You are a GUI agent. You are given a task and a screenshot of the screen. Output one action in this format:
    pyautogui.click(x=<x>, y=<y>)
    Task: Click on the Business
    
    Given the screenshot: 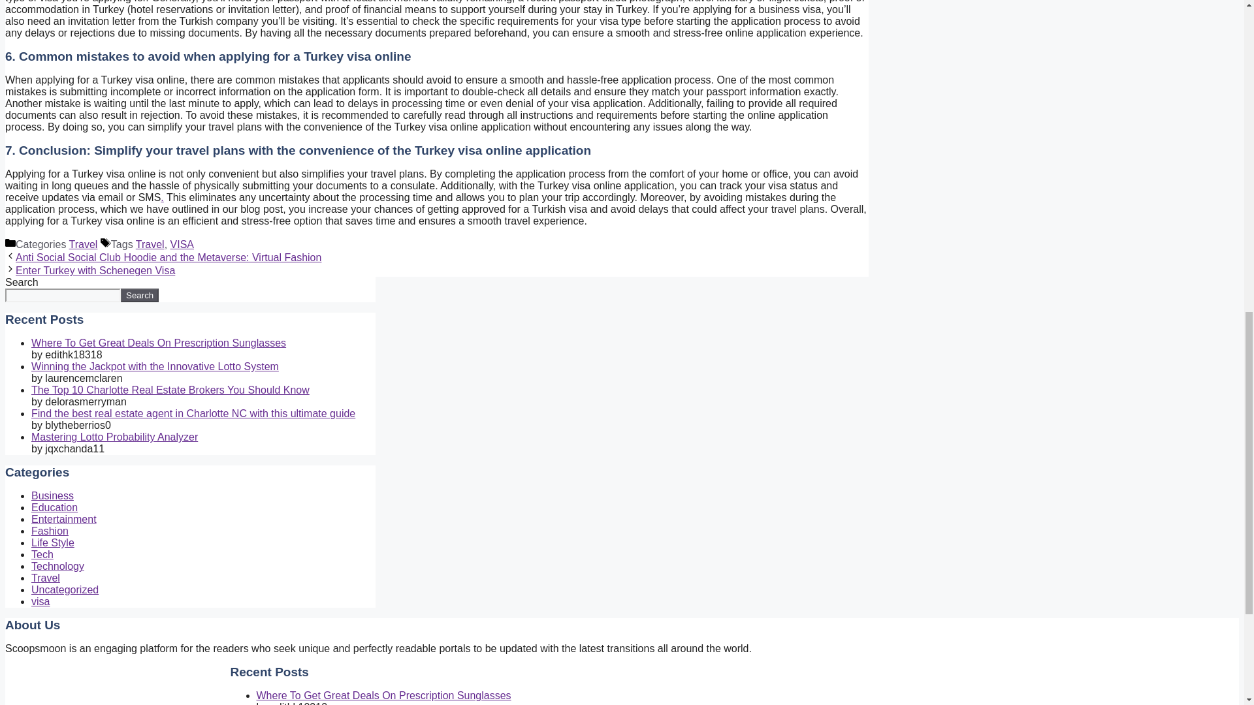 What is the action you would take?
    pyautogui.click(x=52, y=495)
    